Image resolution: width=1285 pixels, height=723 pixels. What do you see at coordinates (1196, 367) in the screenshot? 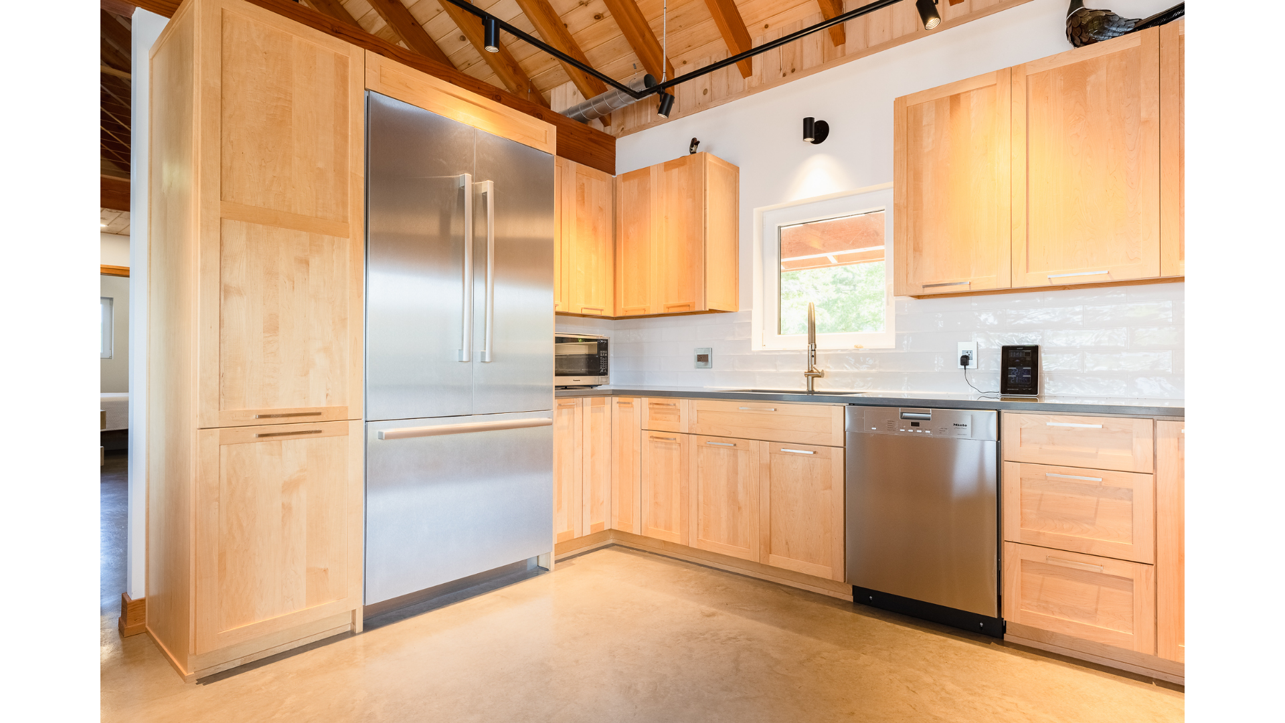
I see `Share Gallery` at bounding box center [1196, 367].